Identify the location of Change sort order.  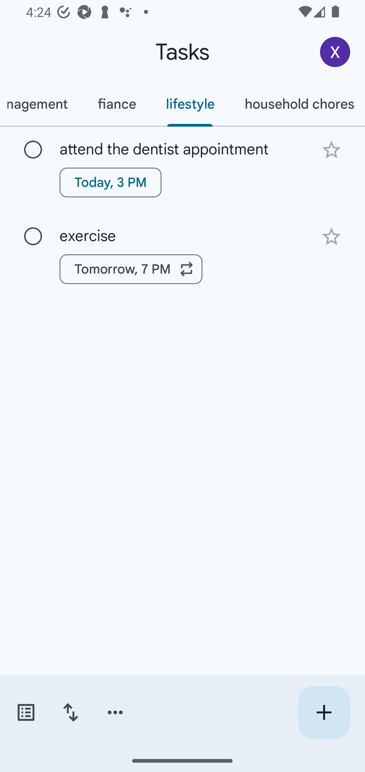
(70, 712).